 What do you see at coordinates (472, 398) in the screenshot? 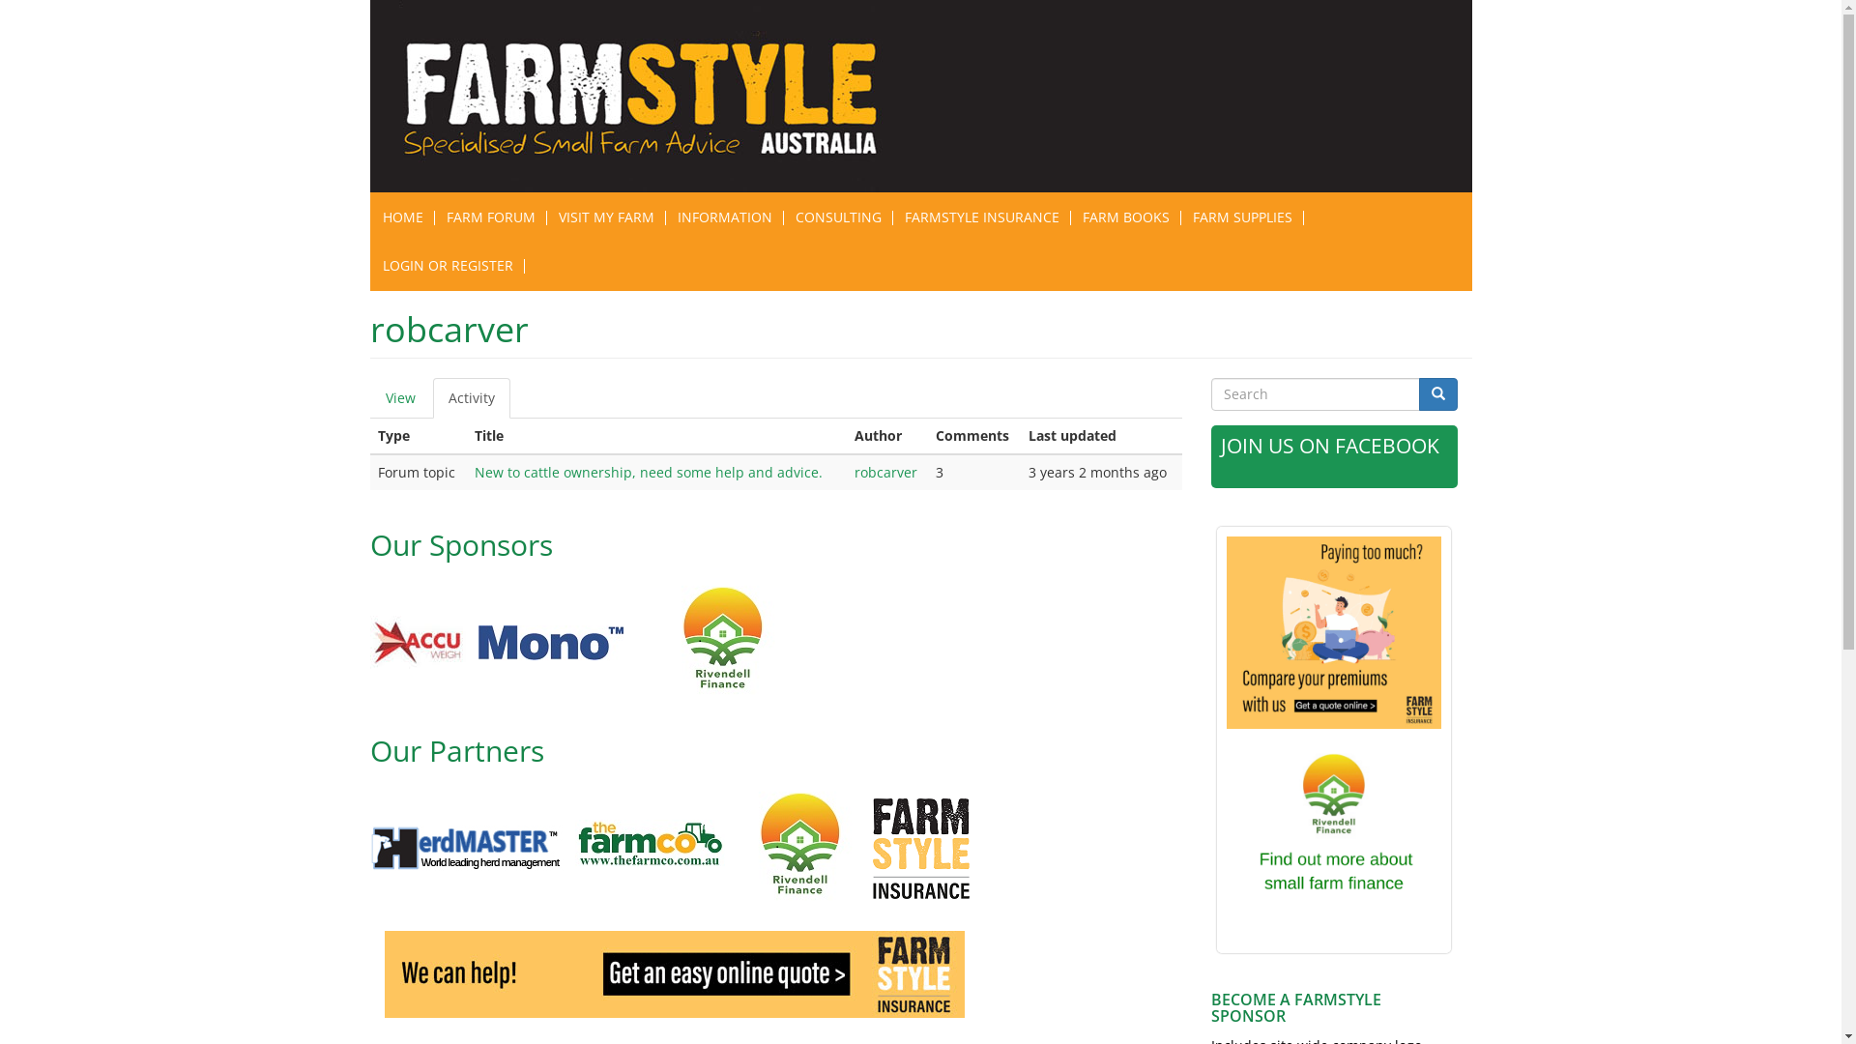
I see `Activity
(active tab)` at bounding box center [472, 398].